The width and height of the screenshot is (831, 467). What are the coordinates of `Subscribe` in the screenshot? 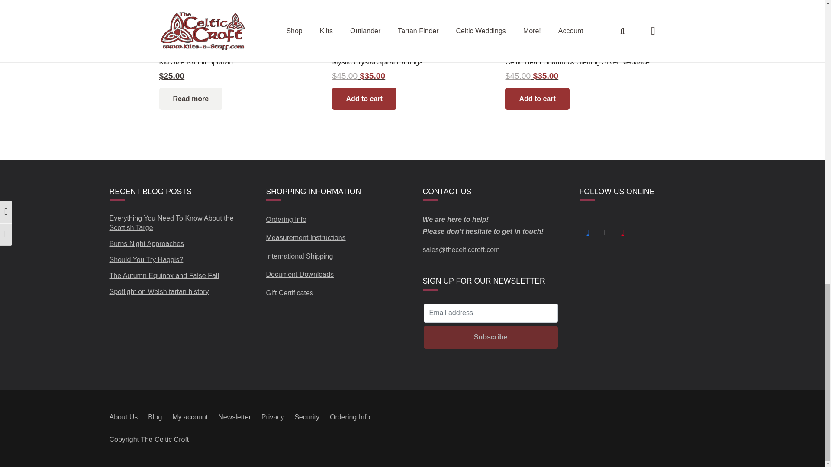 It's located at (490, 336).